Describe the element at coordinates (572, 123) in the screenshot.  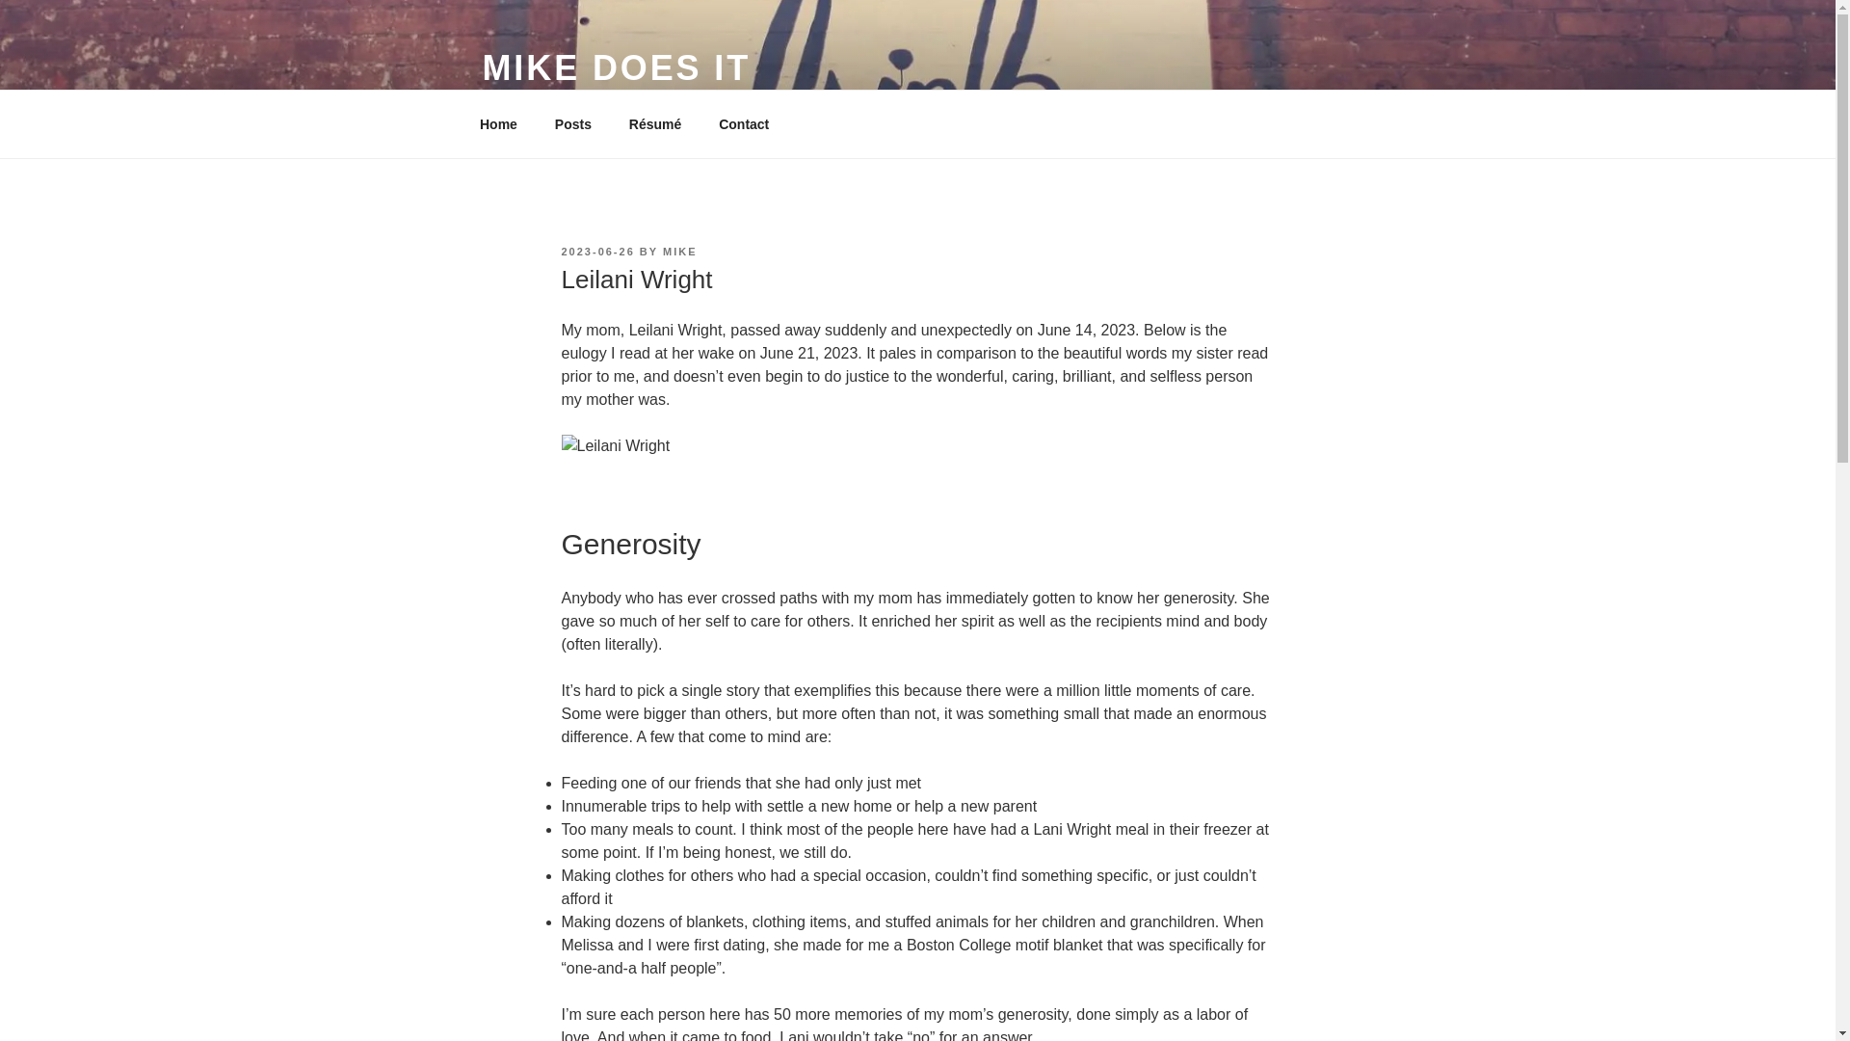
I see `Posts` at that location.